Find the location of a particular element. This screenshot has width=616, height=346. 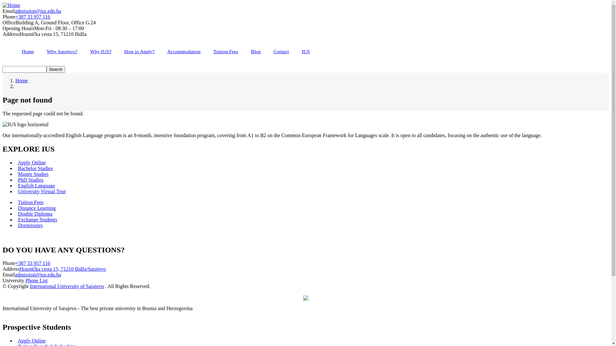

English Language is located at coordinates (37, 186).